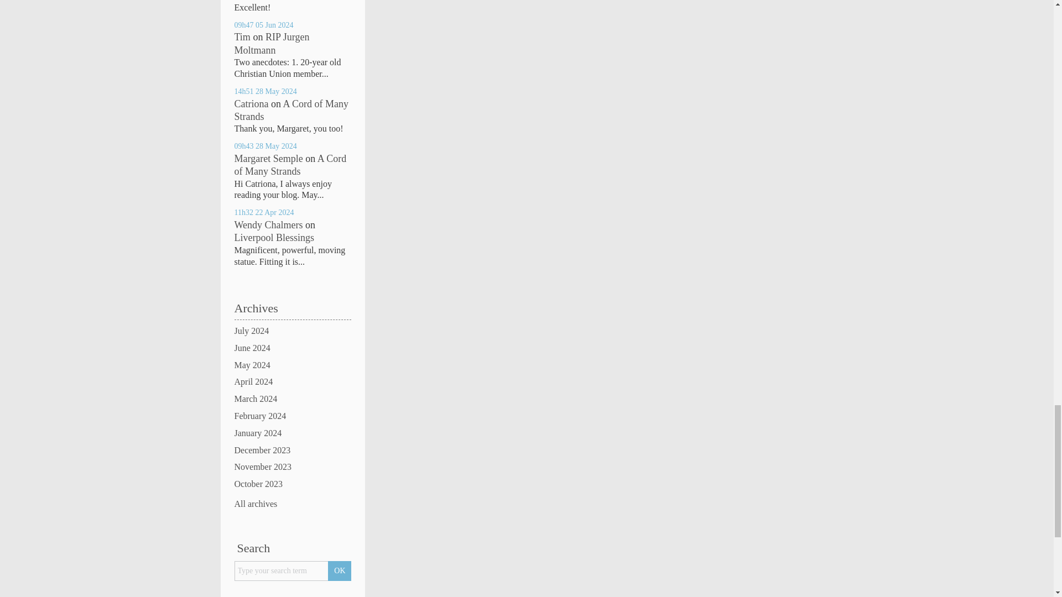 Image resolution: width=1062 pixels, height=597 pixels. I want to click on June 2024, so click(293, 348).